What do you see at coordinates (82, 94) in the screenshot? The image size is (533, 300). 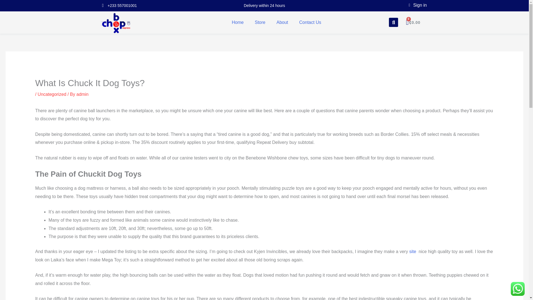 I see `View all posts by admin` at bounding box center [82, 94].